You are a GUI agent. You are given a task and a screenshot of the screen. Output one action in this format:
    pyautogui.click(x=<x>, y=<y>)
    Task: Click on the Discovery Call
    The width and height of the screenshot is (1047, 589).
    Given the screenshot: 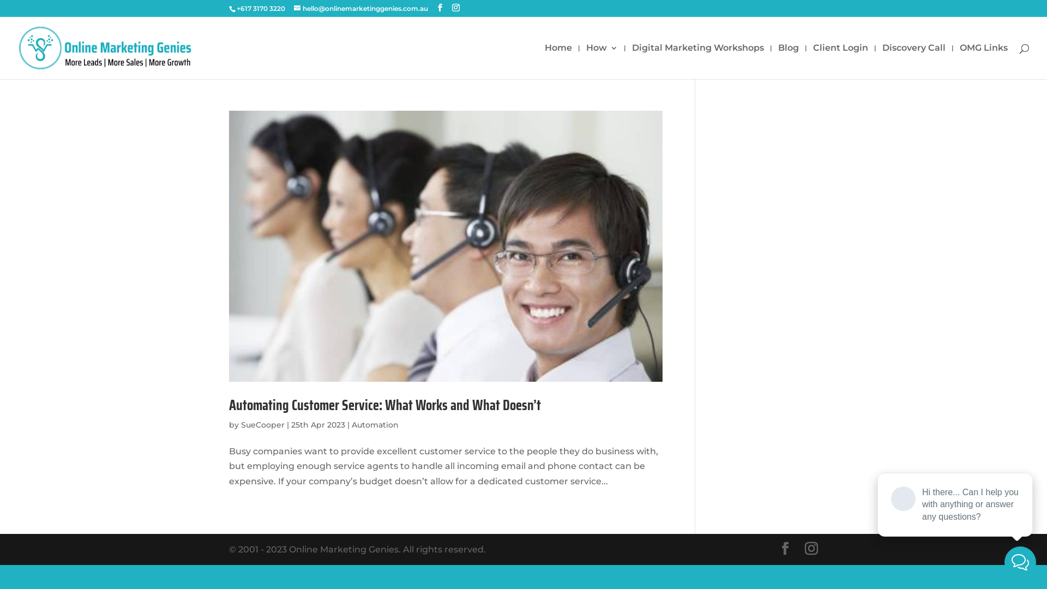 What is the action you would take?
    pyautogui.click(x=914, y=62)
    